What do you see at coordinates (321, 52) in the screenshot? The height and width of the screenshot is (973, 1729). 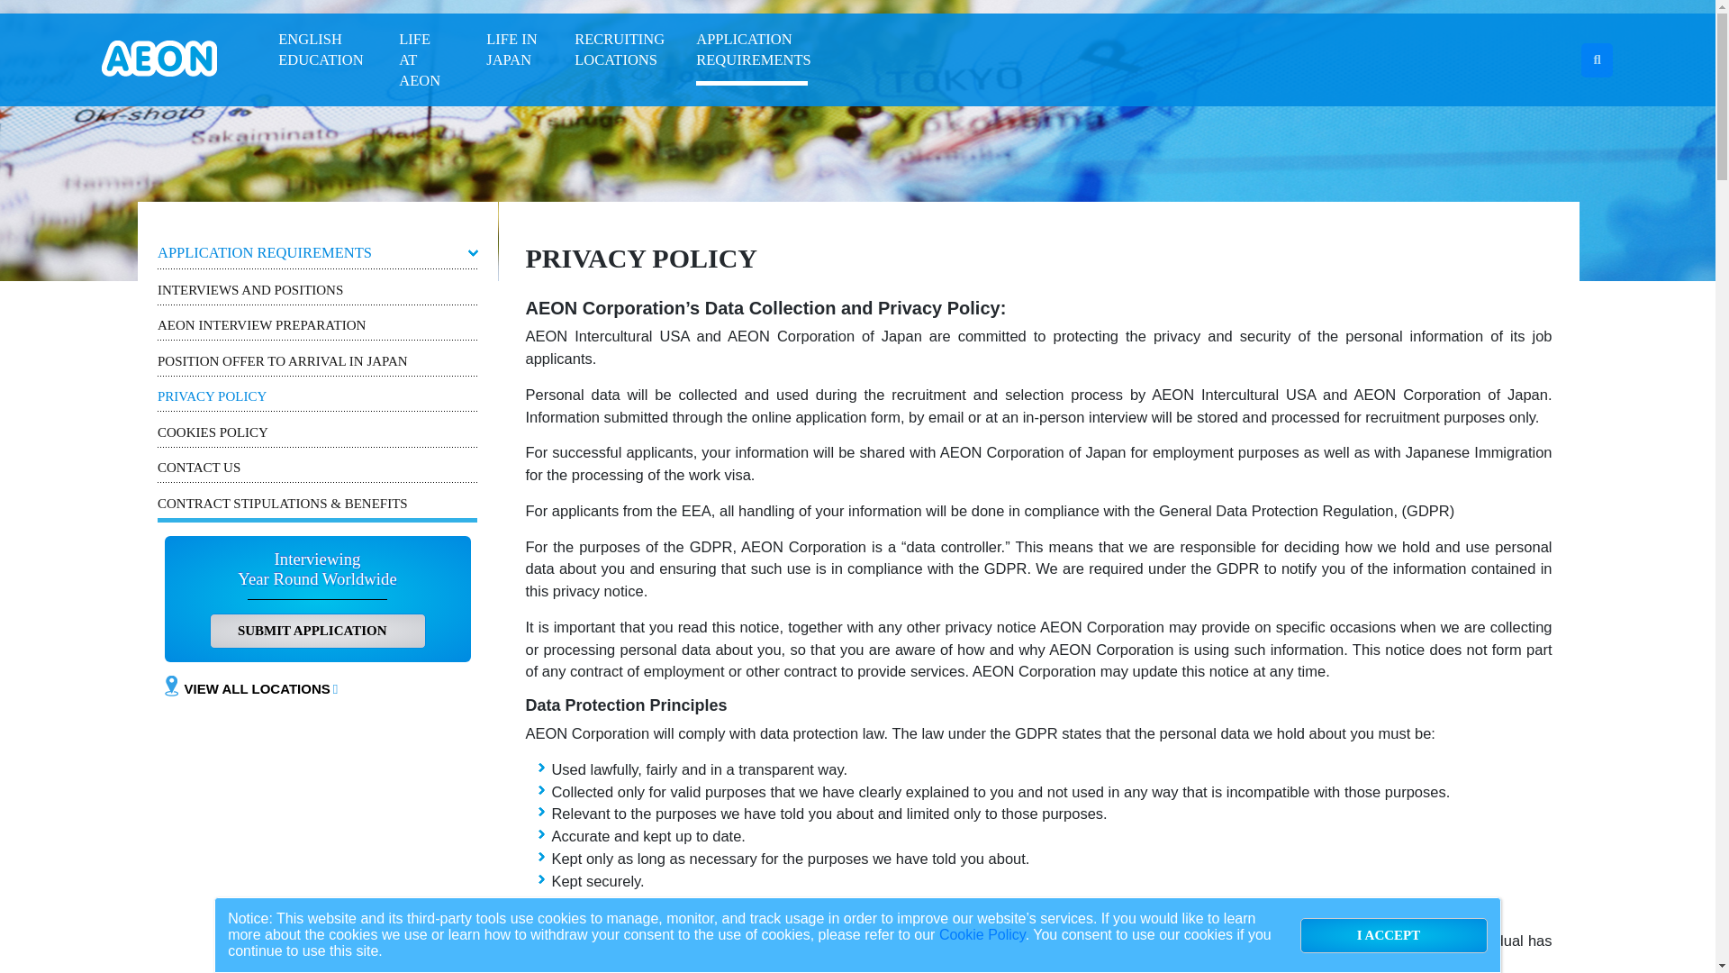 I see `ENGLISH EDUCATION` at bounding box center [321, 52].